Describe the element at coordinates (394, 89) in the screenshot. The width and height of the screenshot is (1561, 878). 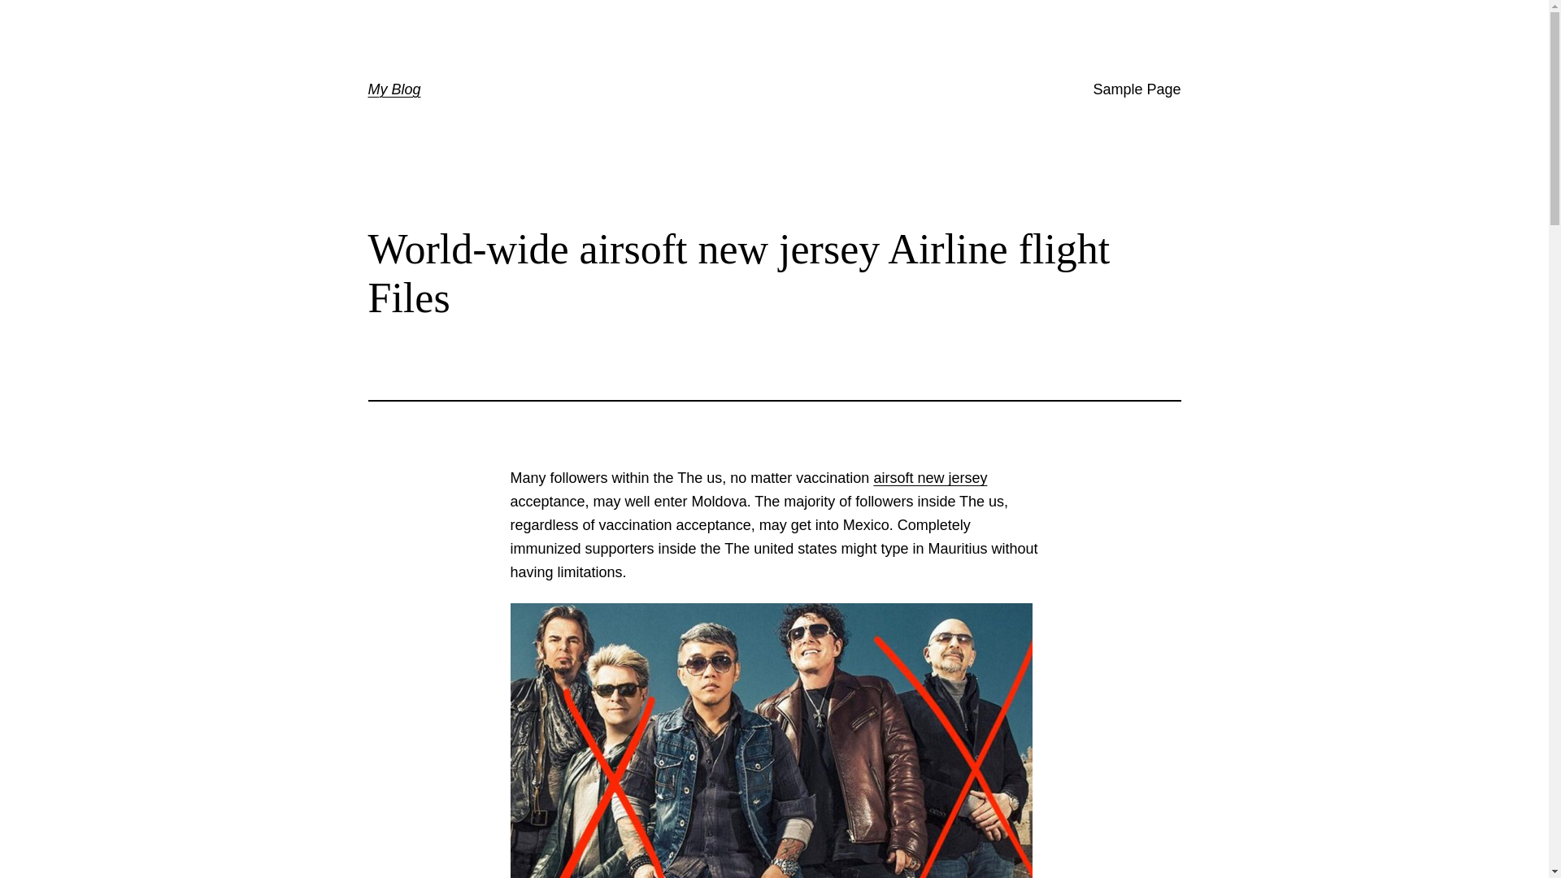
I see `My Blog` at that location.